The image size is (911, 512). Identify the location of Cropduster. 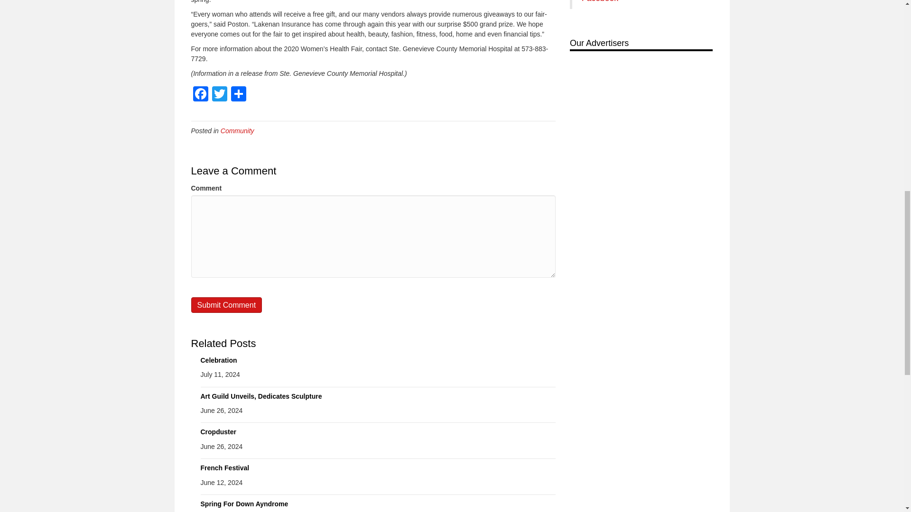
(218, 431).